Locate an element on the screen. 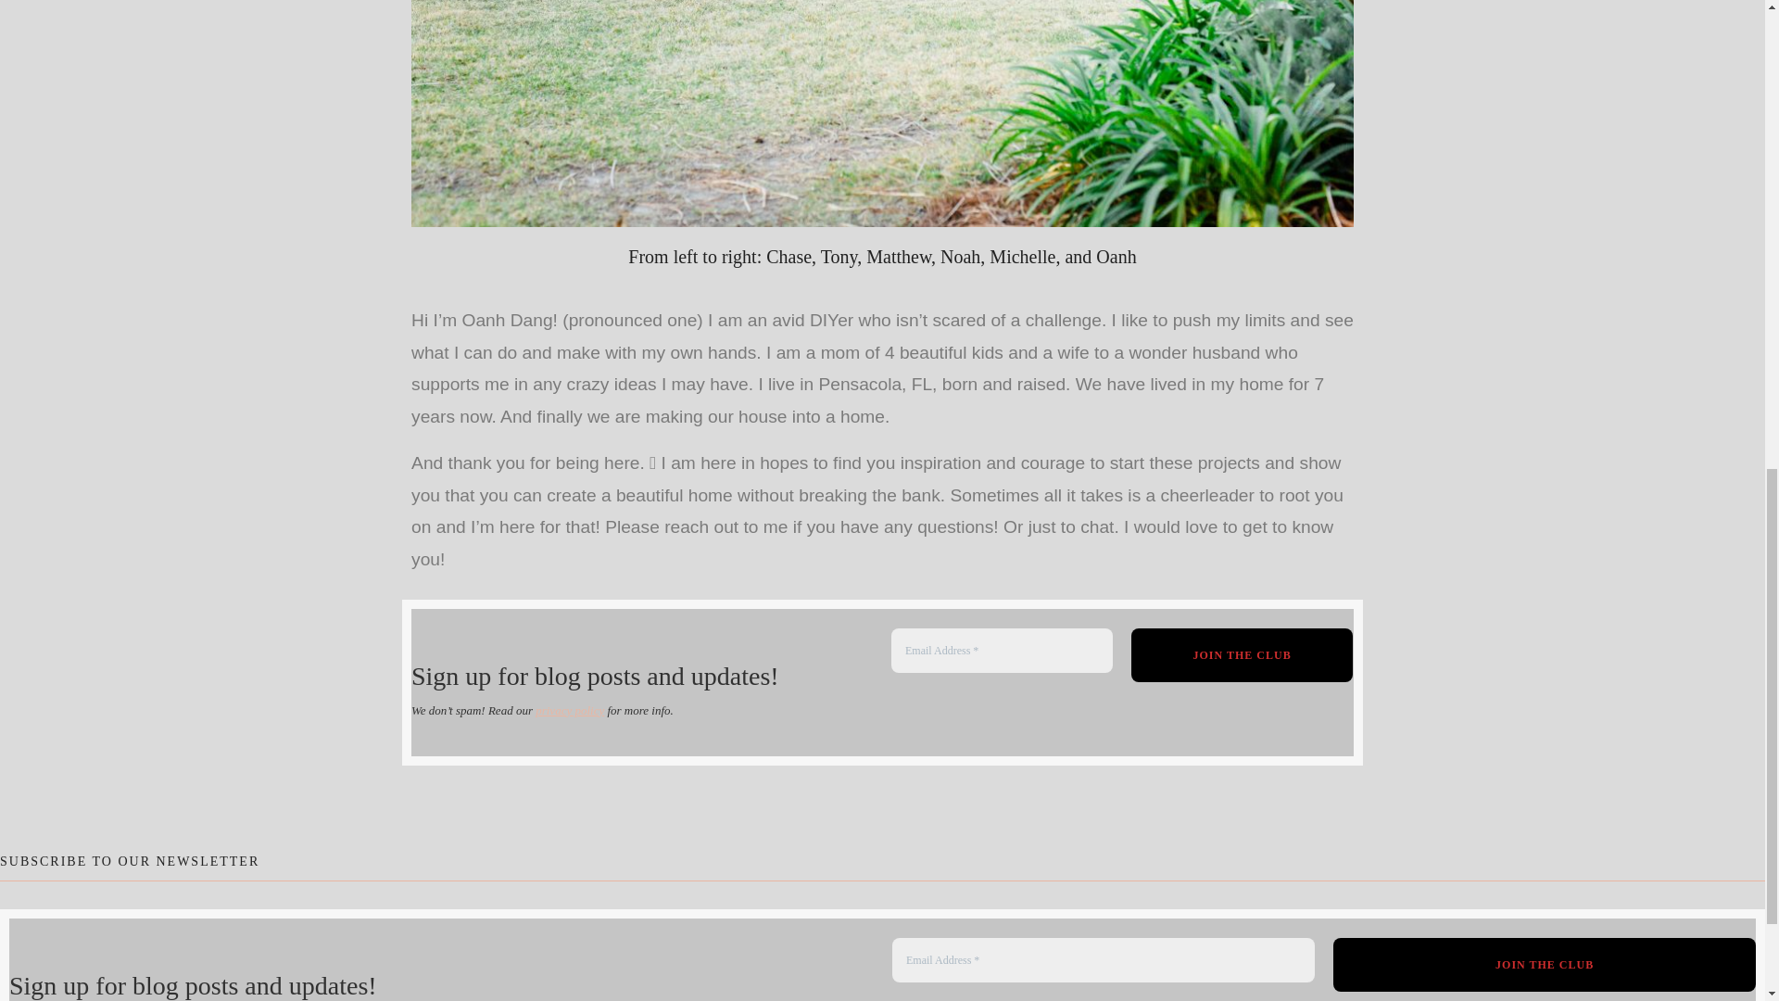 This screenshot has width=1779, height=1001. JOIN THE CLUB is located at coordinates (1544, 964).